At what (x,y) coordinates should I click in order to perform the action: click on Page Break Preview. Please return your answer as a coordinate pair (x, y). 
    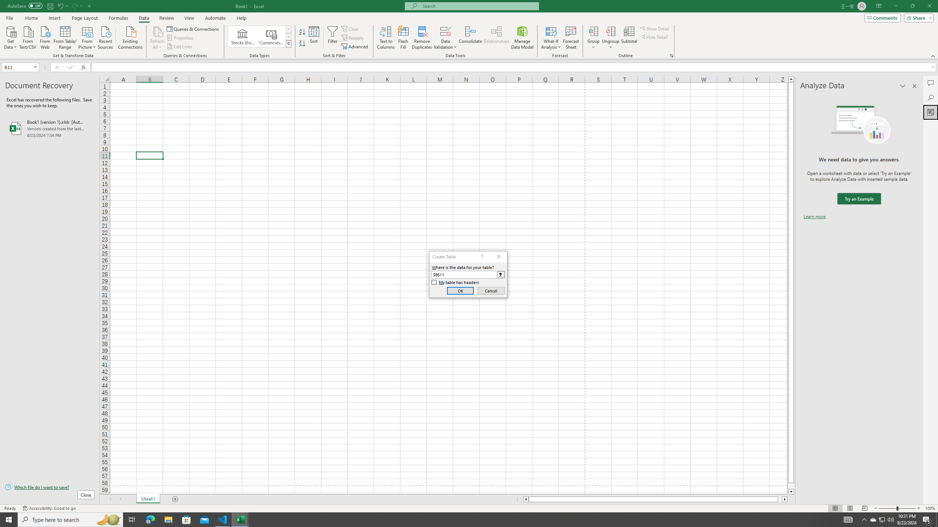
    Looking at the image, I should click on (865, 508).